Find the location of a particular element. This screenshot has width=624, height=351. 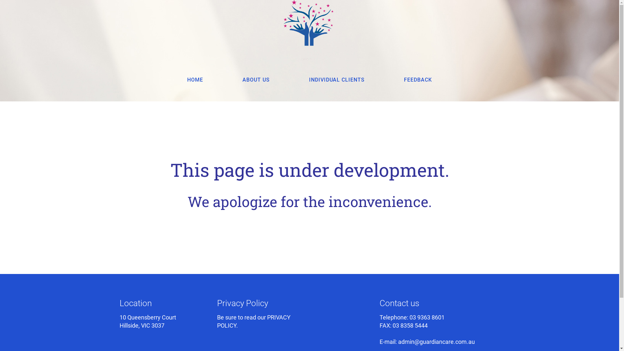

admin@guardiancare.com.au is located at coordinates (436, 342).